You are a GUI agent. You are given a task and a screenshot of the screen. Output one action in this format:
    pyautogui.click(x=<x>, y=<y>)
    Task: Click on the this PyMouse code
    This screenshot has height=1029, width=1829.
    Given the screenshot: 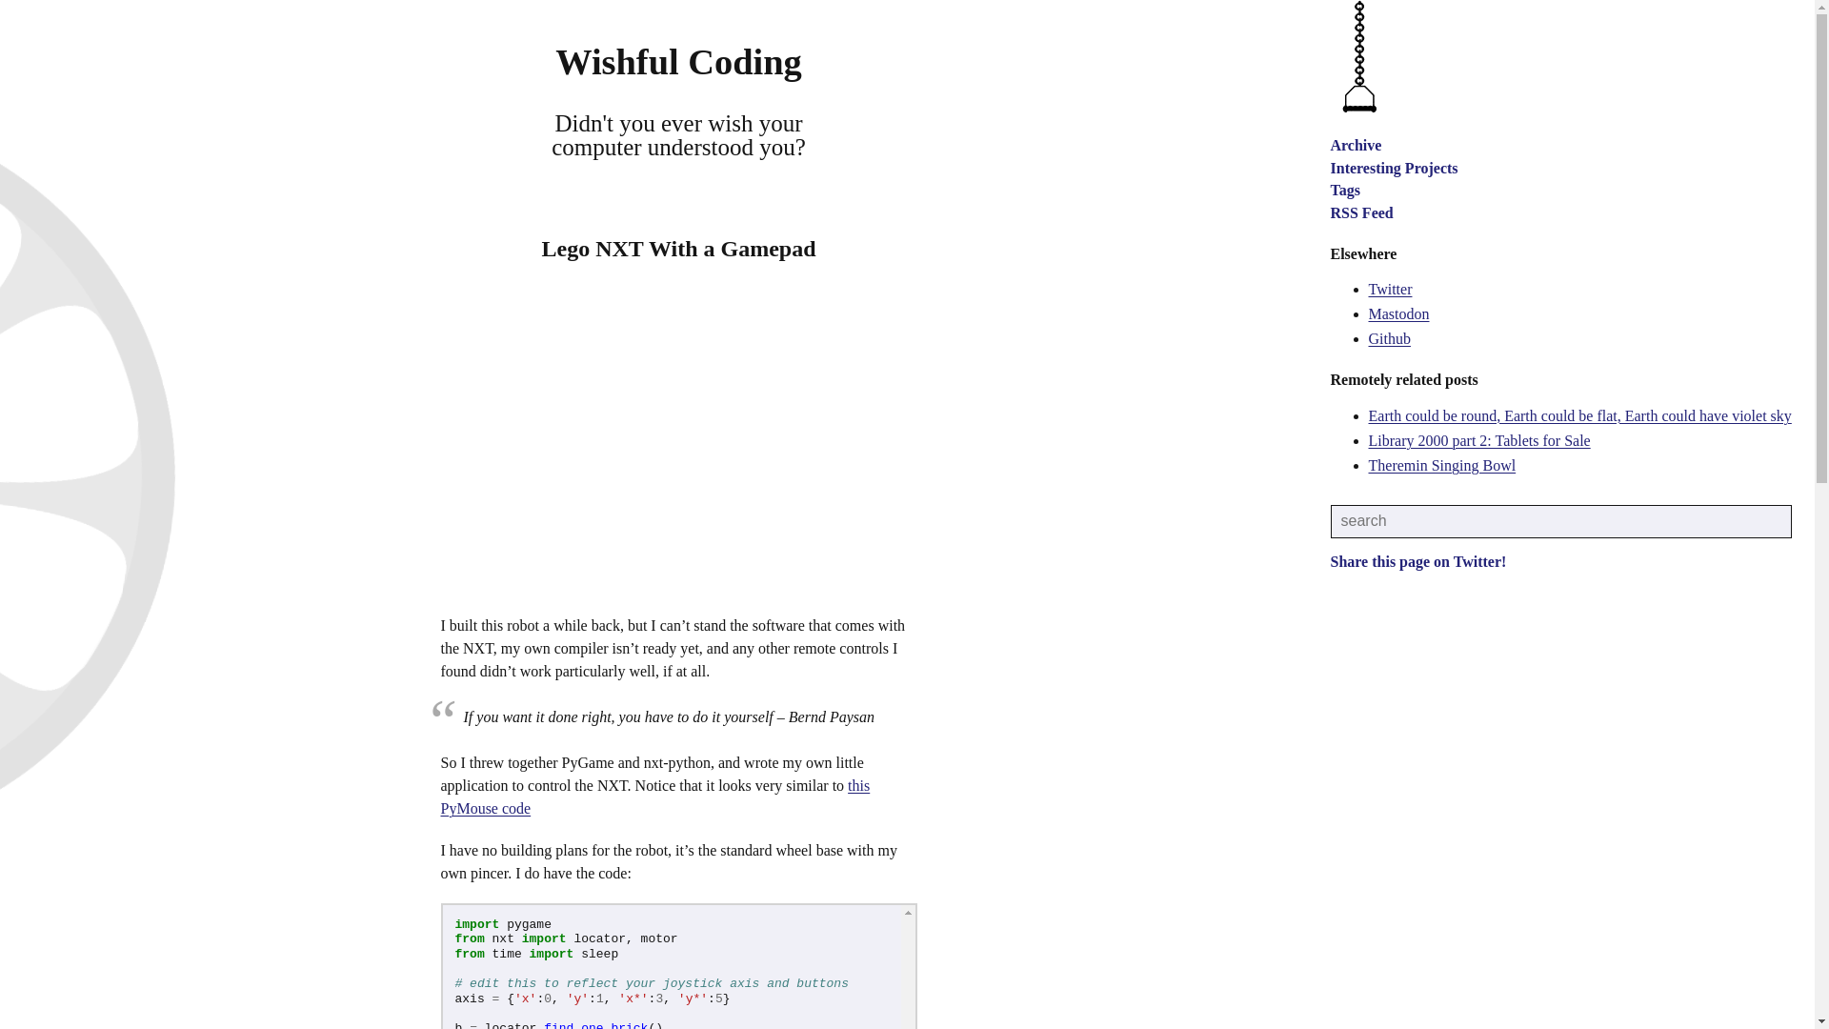 What is the action you would take?
    pyautogui.click(x=655, y=797)
    